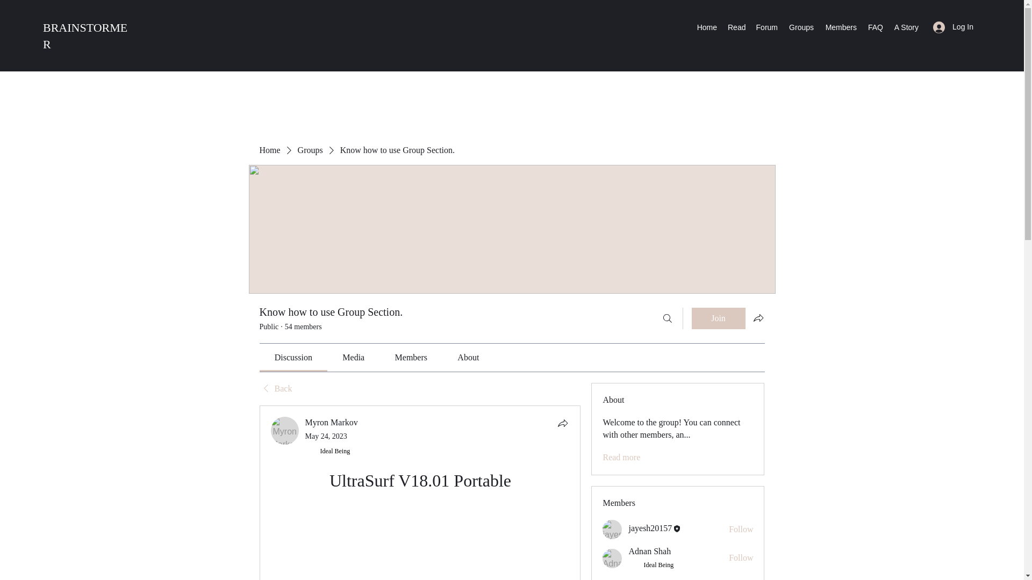 The image size is (1032, 580). Describe the element at coordinates (269, 150) in the screenshot. I see `Home` at that location.